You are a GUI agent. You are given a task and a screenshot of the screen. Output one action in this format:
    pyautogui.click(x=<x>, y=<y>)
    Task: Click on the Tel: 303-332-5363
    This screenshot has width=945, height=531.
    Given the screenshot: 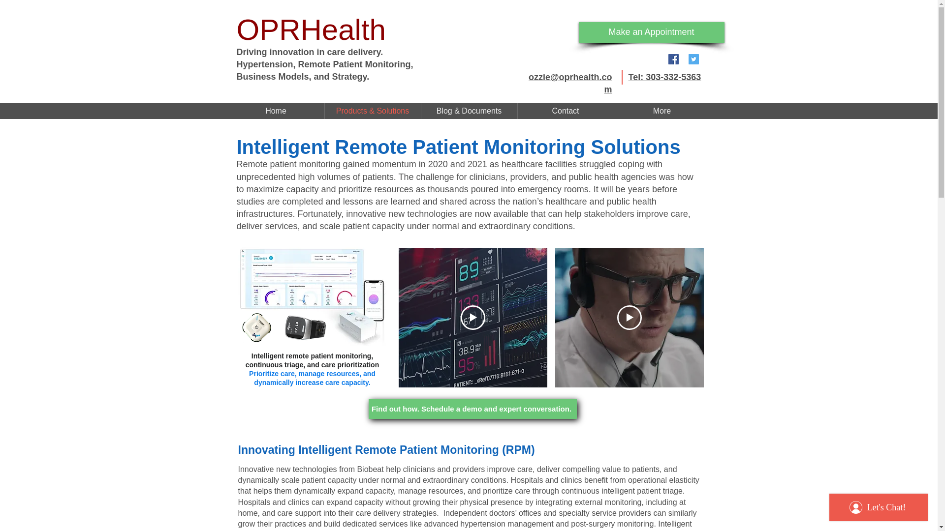 What is the action you would take?
    pyautogui.click(x=664, y=77)
    